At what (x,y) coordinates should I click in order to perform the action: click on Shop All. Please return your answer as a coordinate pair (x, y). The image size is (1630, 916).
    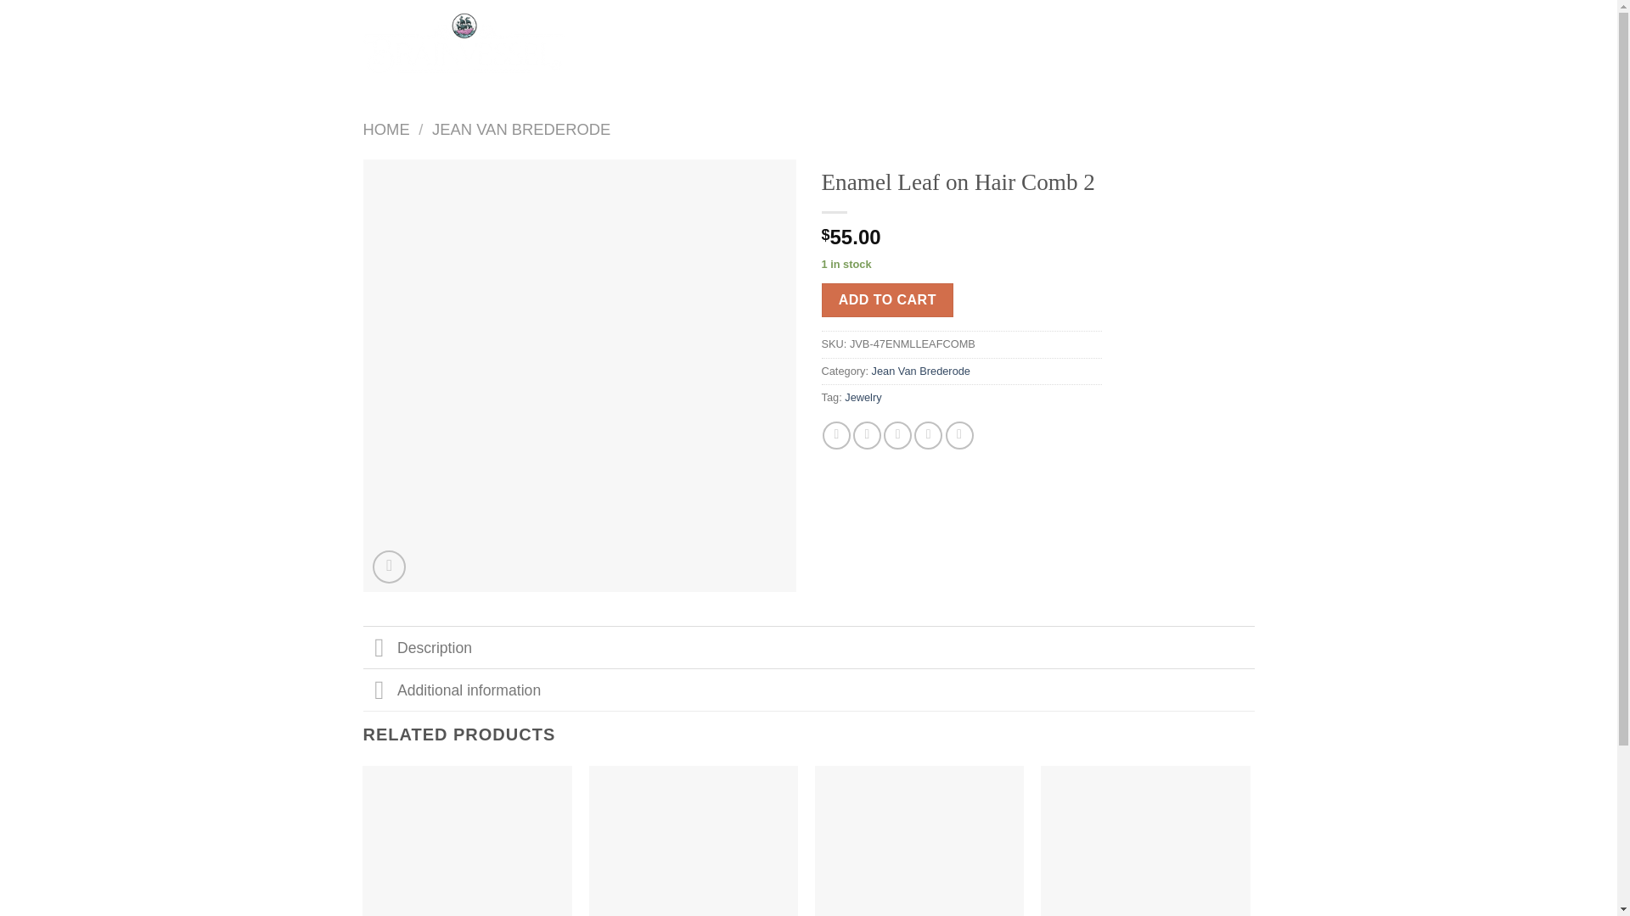
    Looking at the image, I should click on (645, 25).